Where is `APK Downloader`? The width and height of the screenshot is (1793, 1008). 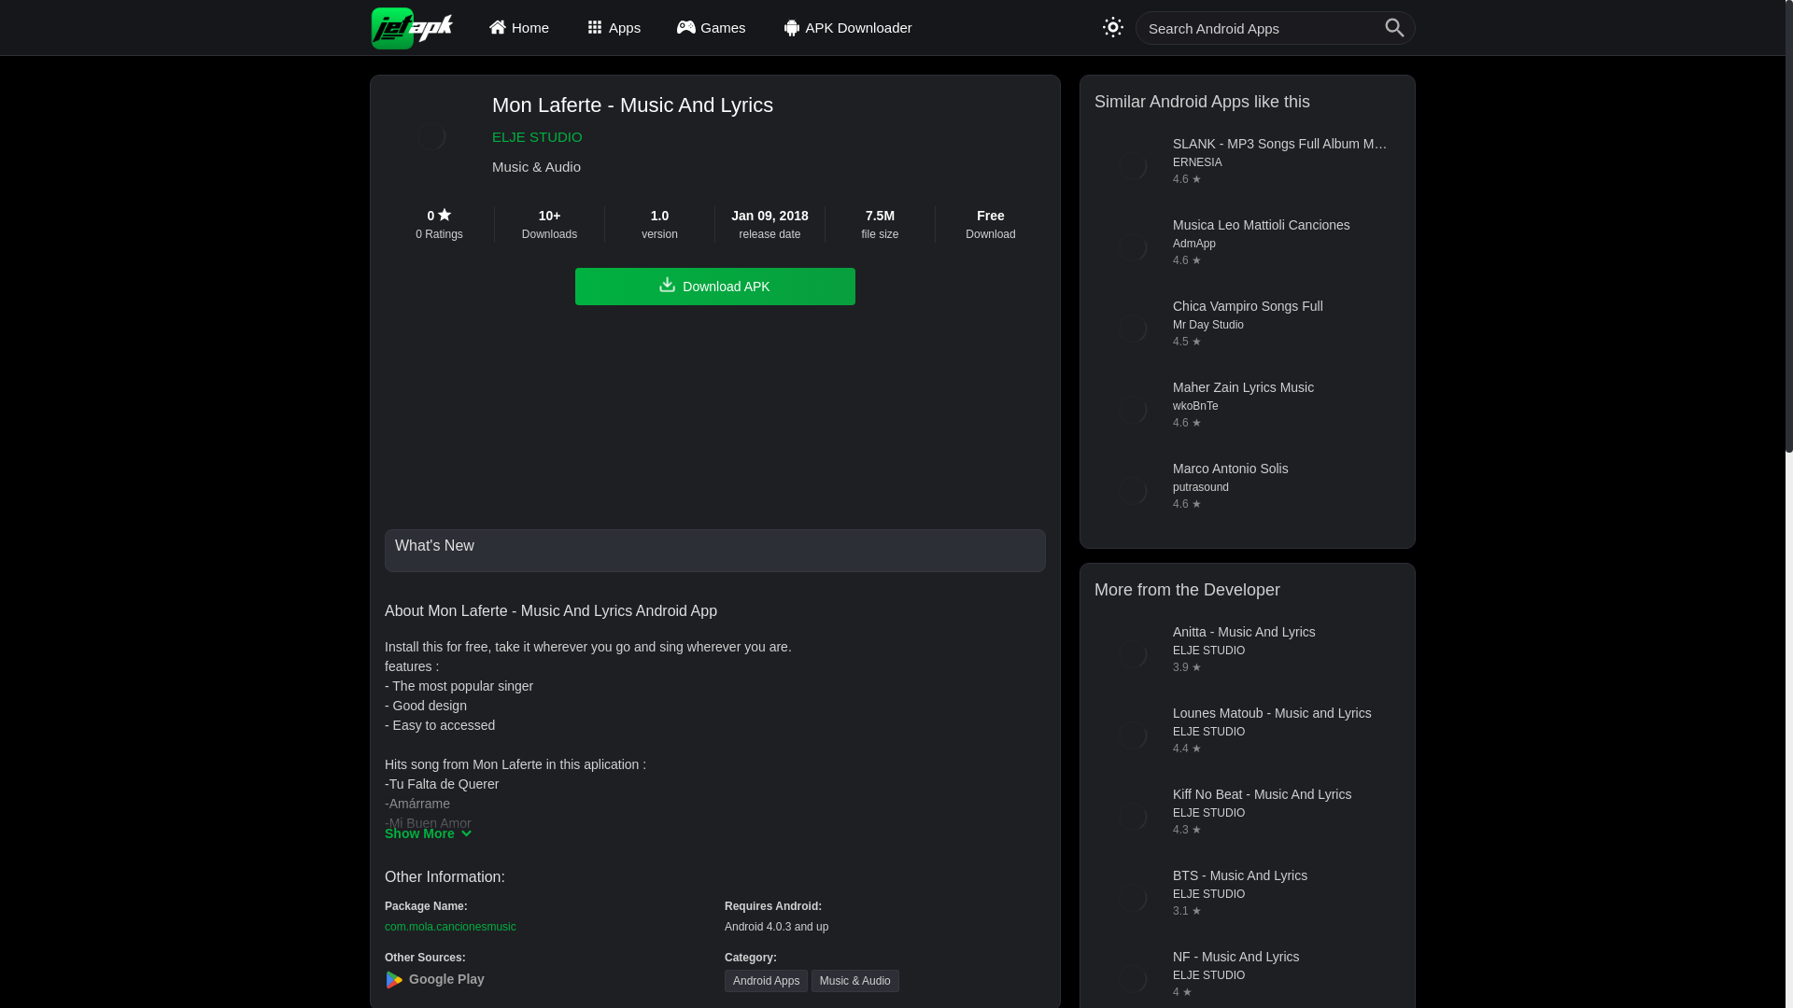 APK Downloader is located at coordinates (850, 27).